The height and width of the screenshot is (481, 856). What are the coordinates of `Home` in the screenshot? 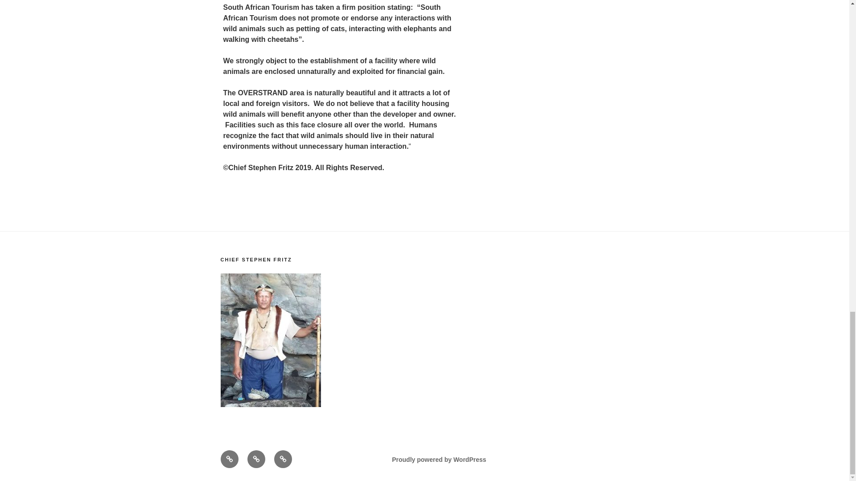 It's located at (229, 459).